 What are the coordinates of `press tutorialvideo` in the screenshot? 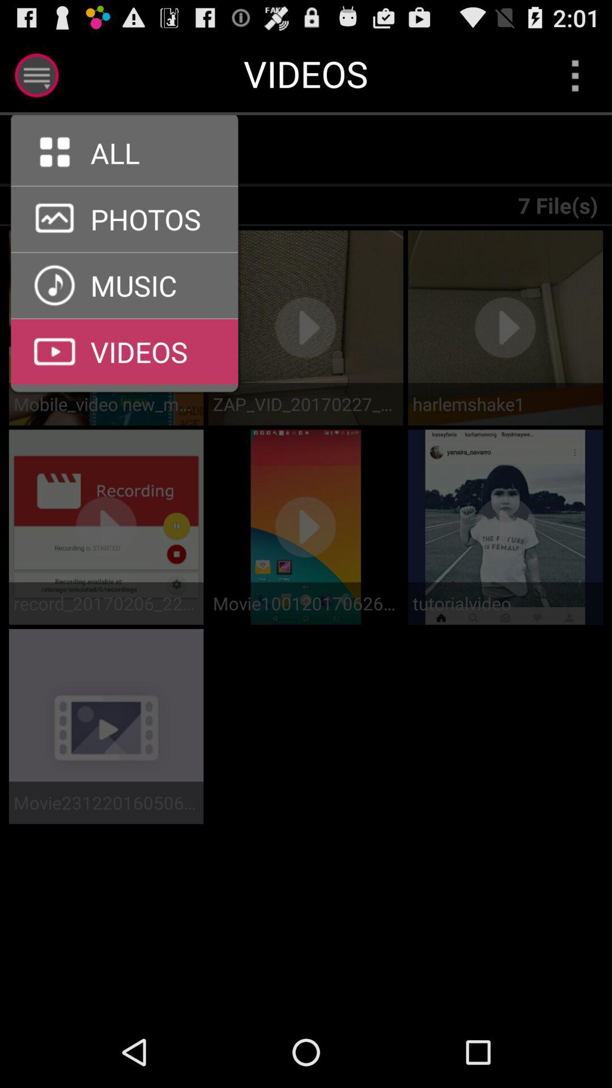 It's located at (505, 603).